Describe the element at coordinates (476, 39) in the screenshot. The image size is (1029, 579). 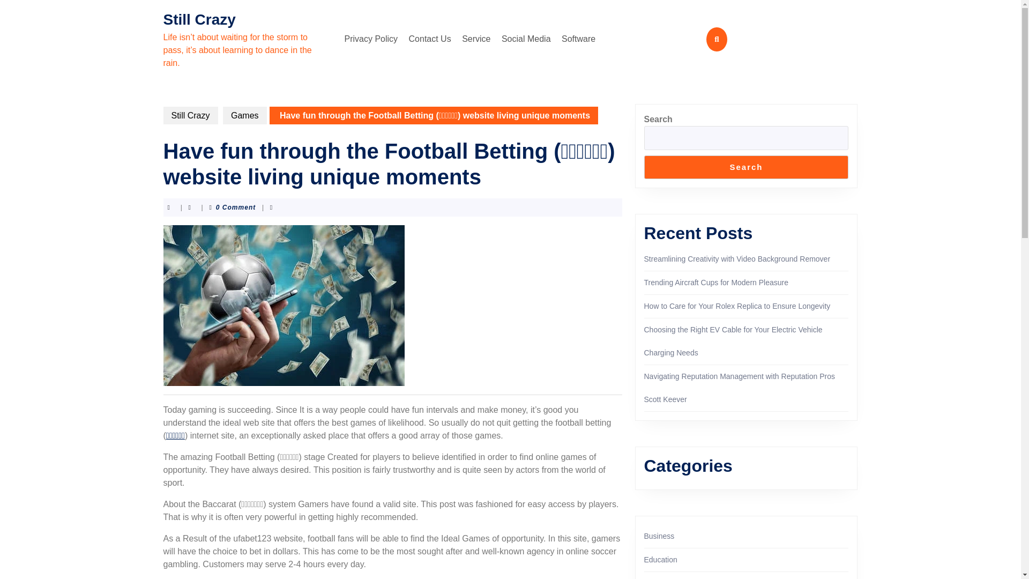
I see `Service` at that location.